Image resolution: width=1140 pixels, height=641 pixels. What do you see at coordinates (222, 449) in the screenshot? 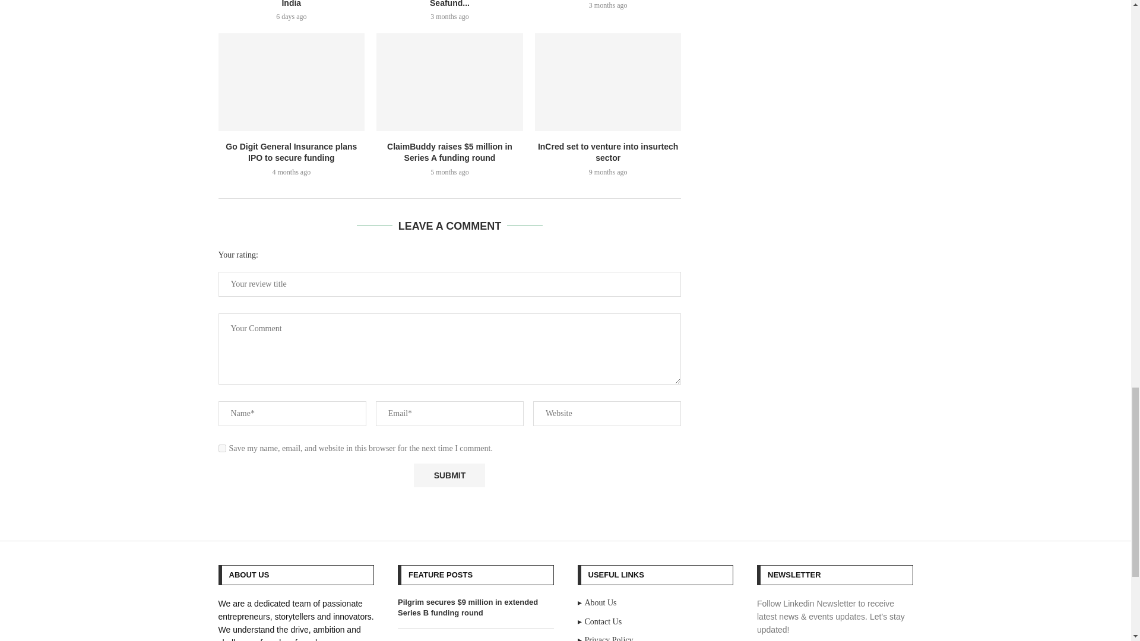
I see `yes` at bounding box center [222, 449].